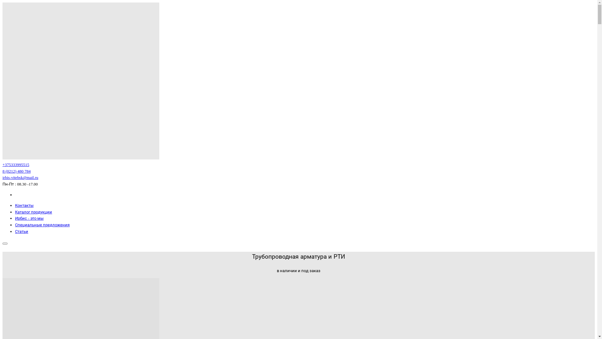  Describe the element at coordinates (20, 178) in the screenshot. I see `irbis-vitebsk@mail.ru` at that location.